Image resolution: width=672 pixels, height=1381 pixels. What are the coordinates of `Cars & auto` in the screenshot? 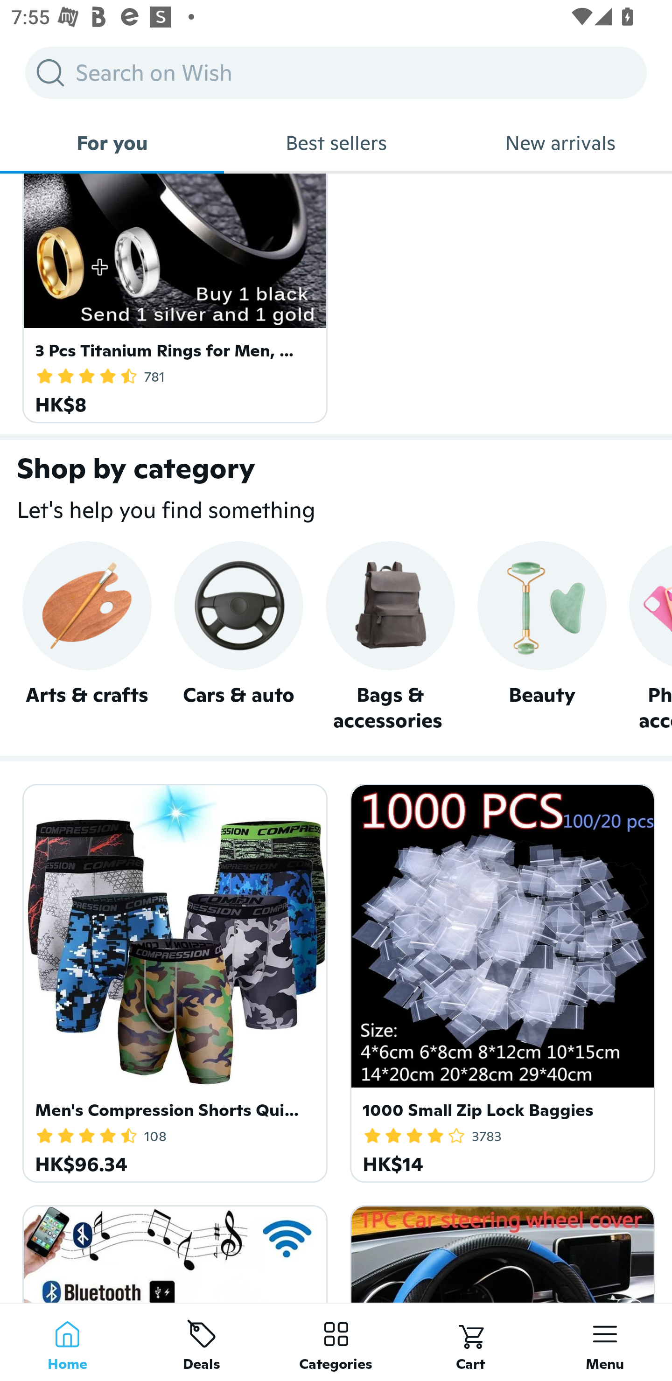 It's located at (238, 637).